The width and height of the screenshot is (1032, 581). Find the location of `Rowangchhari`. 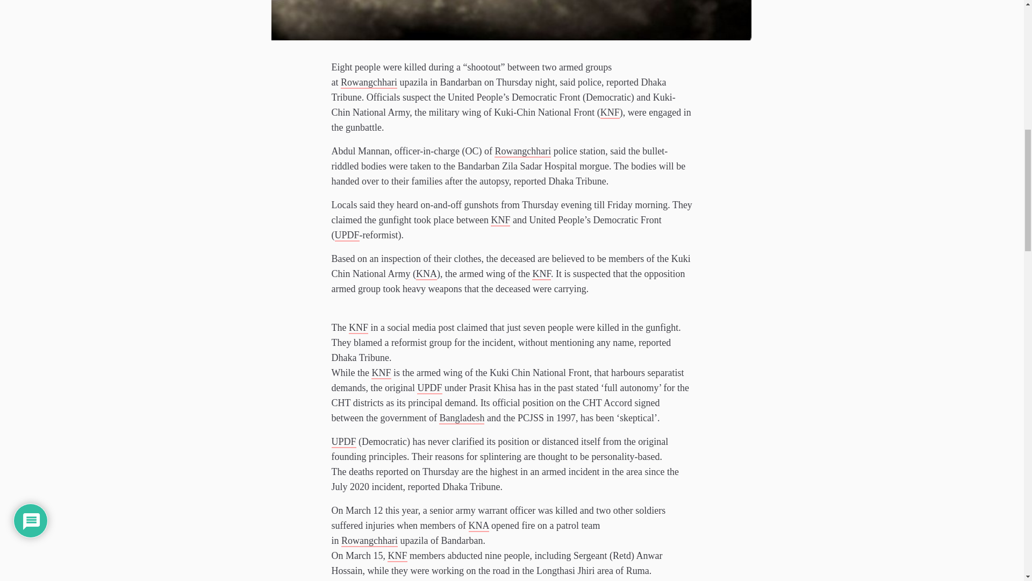

Rowangchhari is located at coordinates (369, 82).